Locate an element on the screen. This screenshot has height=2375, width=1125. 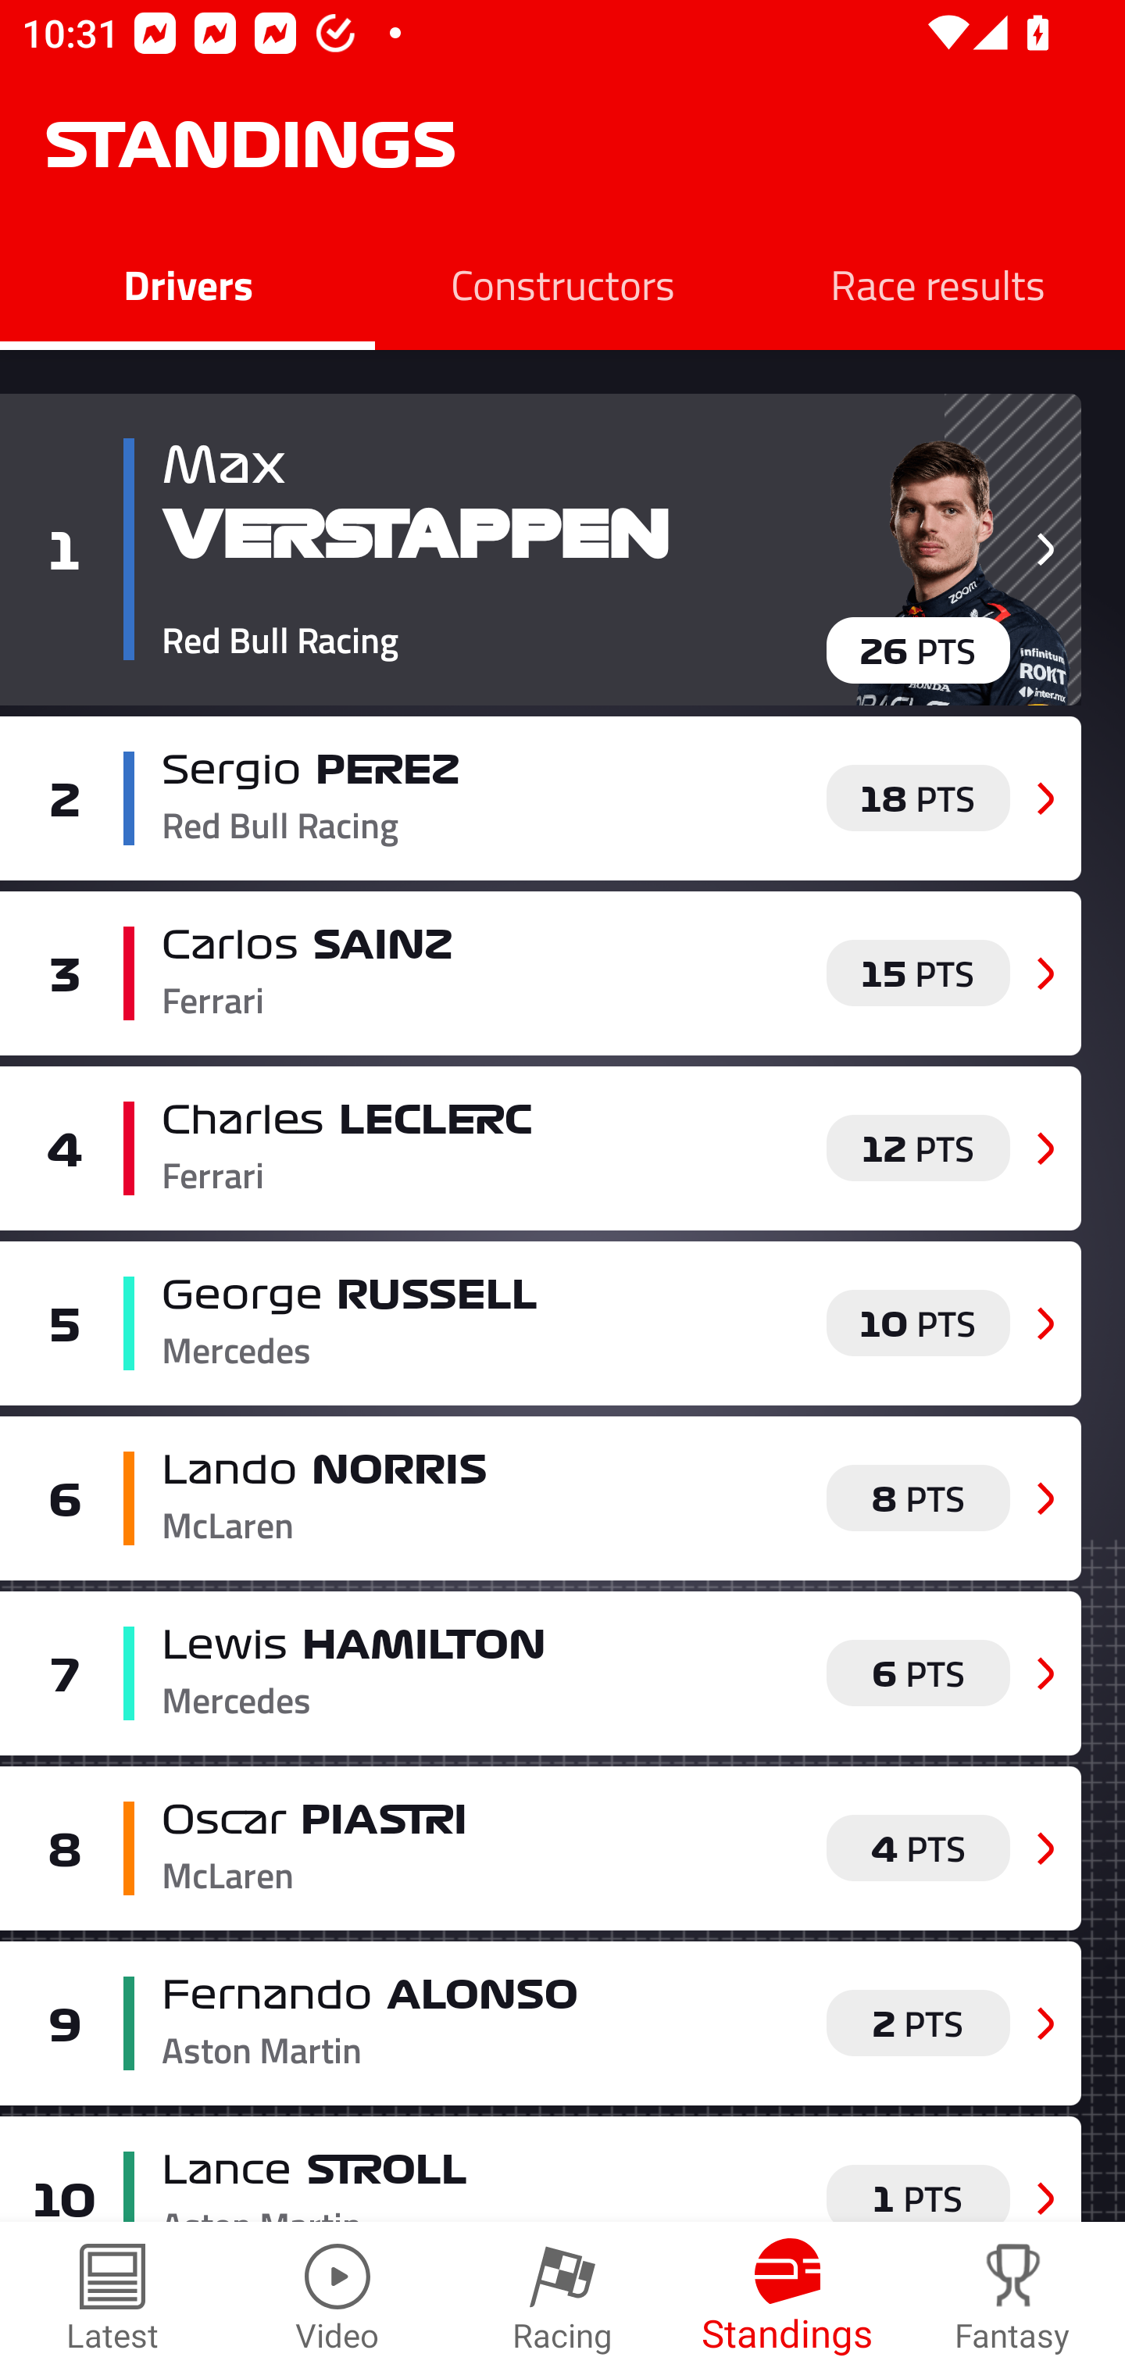
Constructors is located at coordinates (562, 283).